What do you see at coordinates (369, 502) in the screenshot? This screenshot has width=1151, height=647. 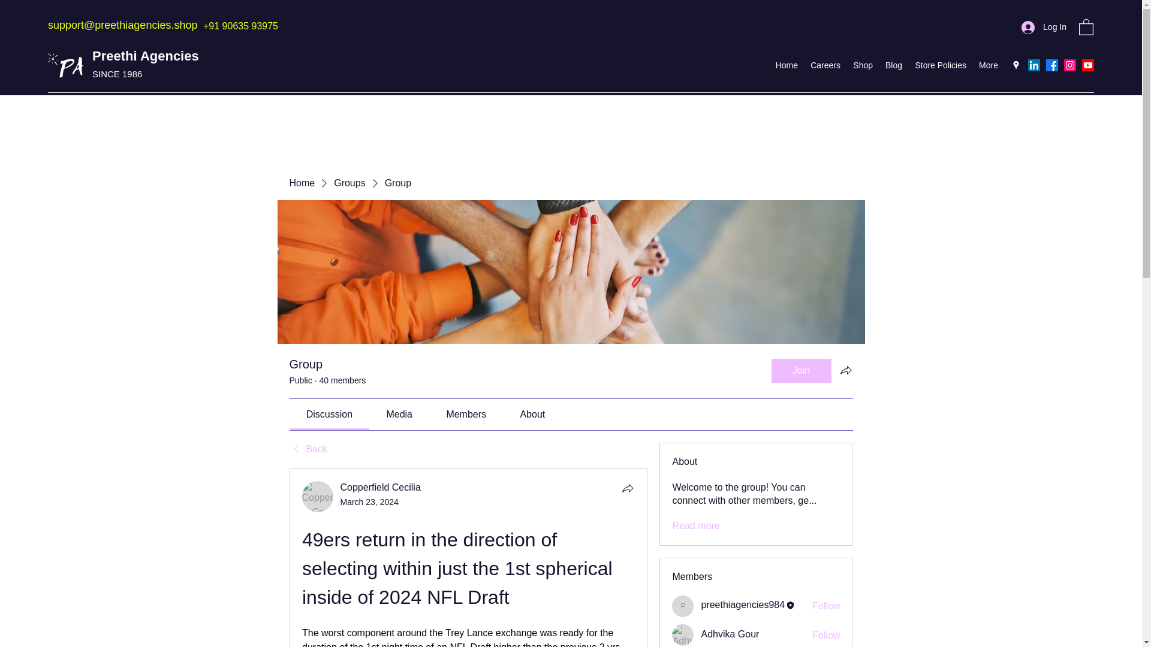 I see `March 23, 2024` at bounding box center [369, 502].